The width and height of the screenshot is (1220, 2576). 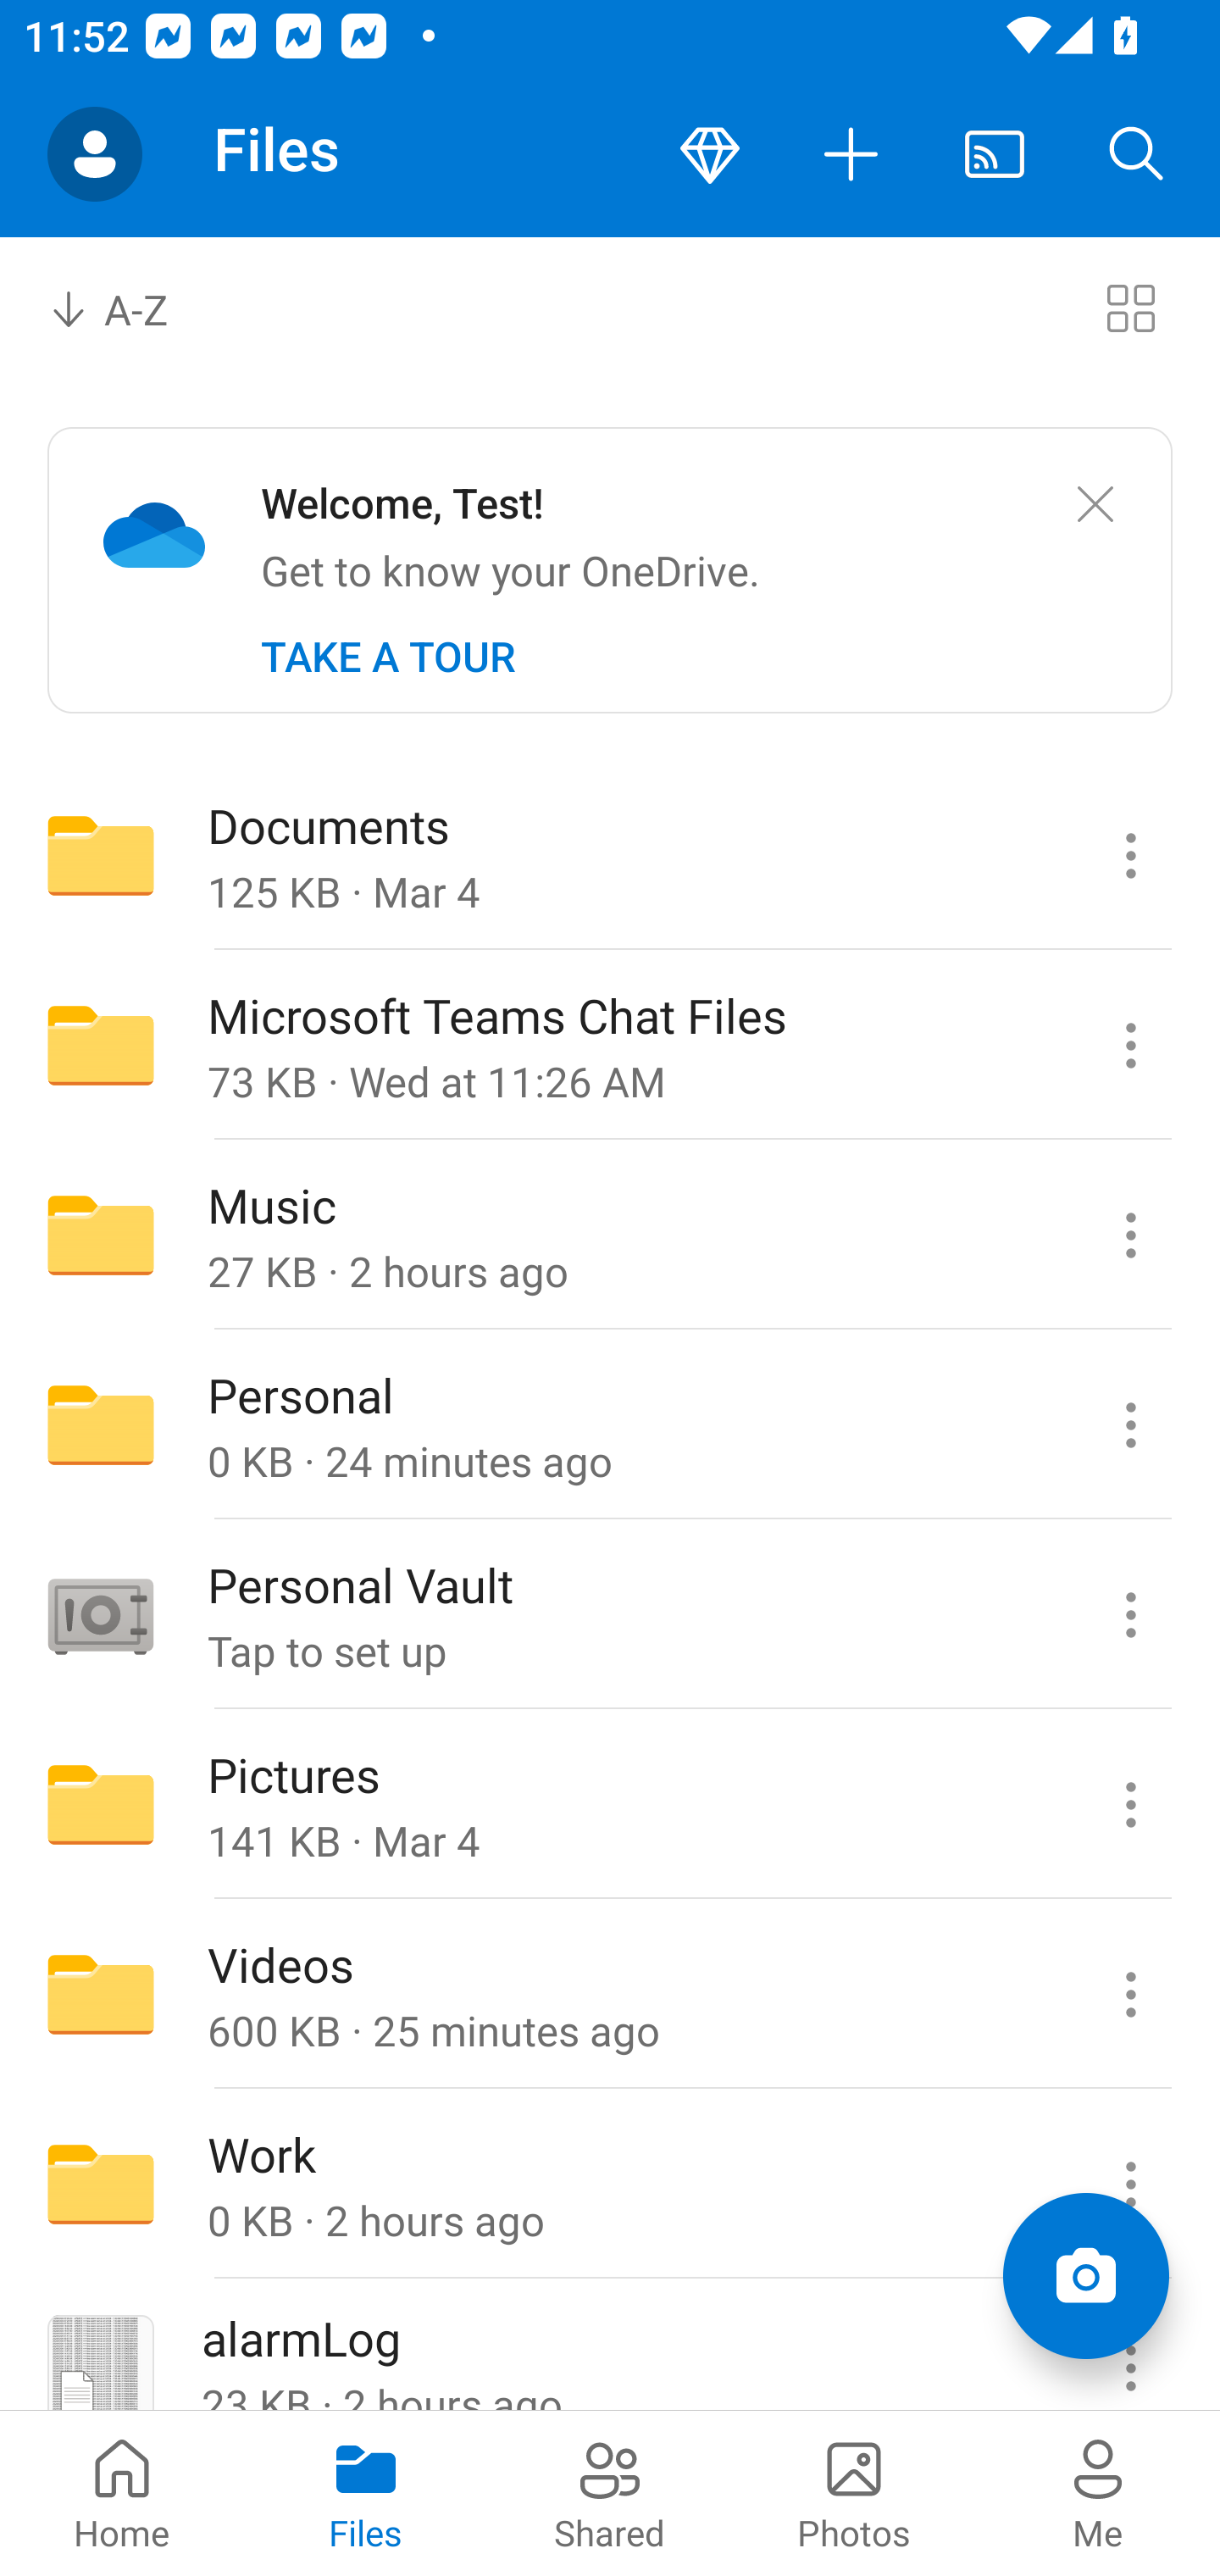 I want to click on Add items Scan, so click(x=1085, y=2276).